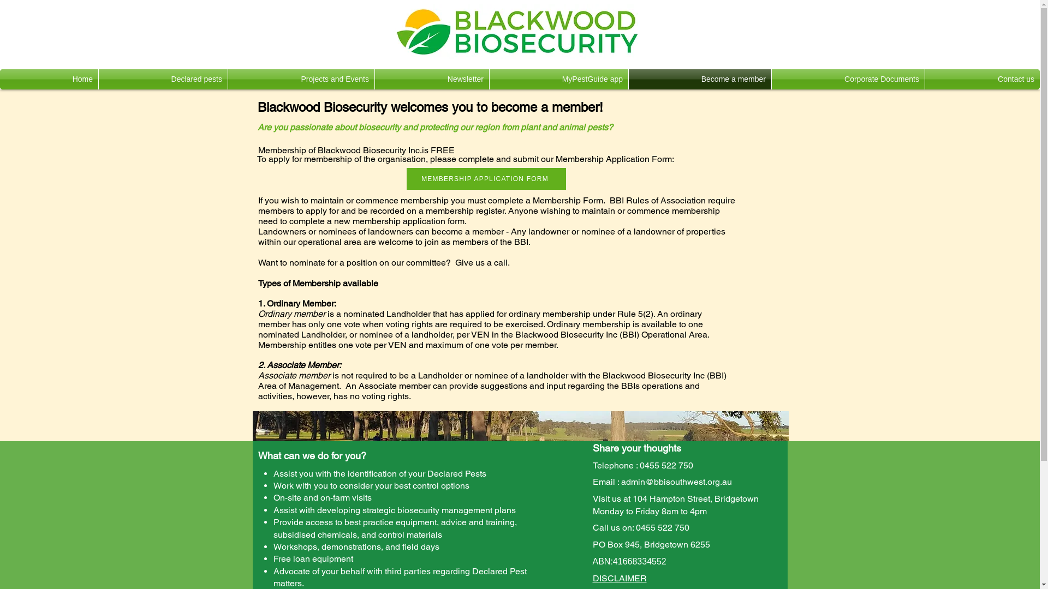  What do you see at coordinates (520, 426) in the screenshot?
I see `image001_edited.jpg` at bounding box center [520, 426].